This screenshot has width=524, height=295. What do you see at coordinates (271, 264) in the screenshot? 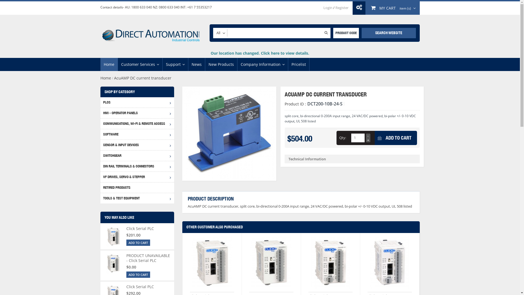
I see `PRODUCT UNAVAILABLE - Click Serial PLC` at bounding box center [271, 264].